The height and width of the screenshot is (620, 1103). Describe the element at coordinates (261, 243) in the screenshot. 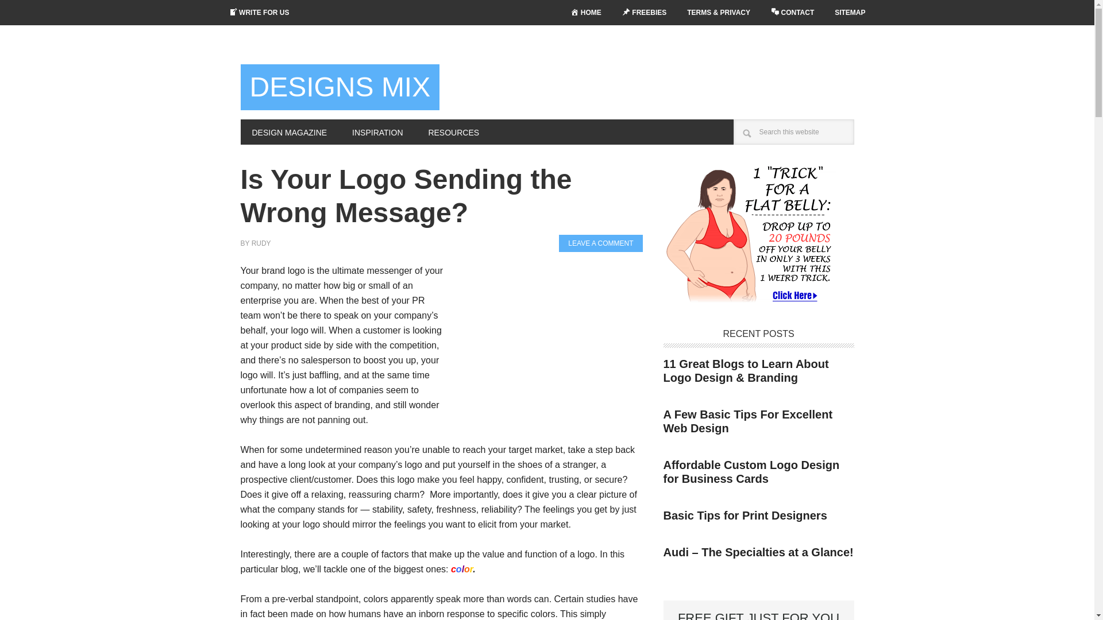

I see `RUDY` at that location.